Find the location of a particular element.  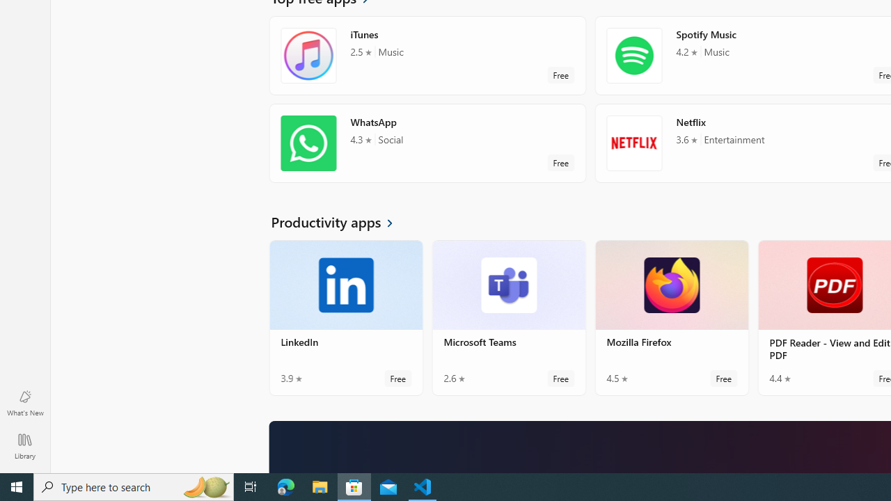

See all  Productivity apps is located at coordinates (340, 221).